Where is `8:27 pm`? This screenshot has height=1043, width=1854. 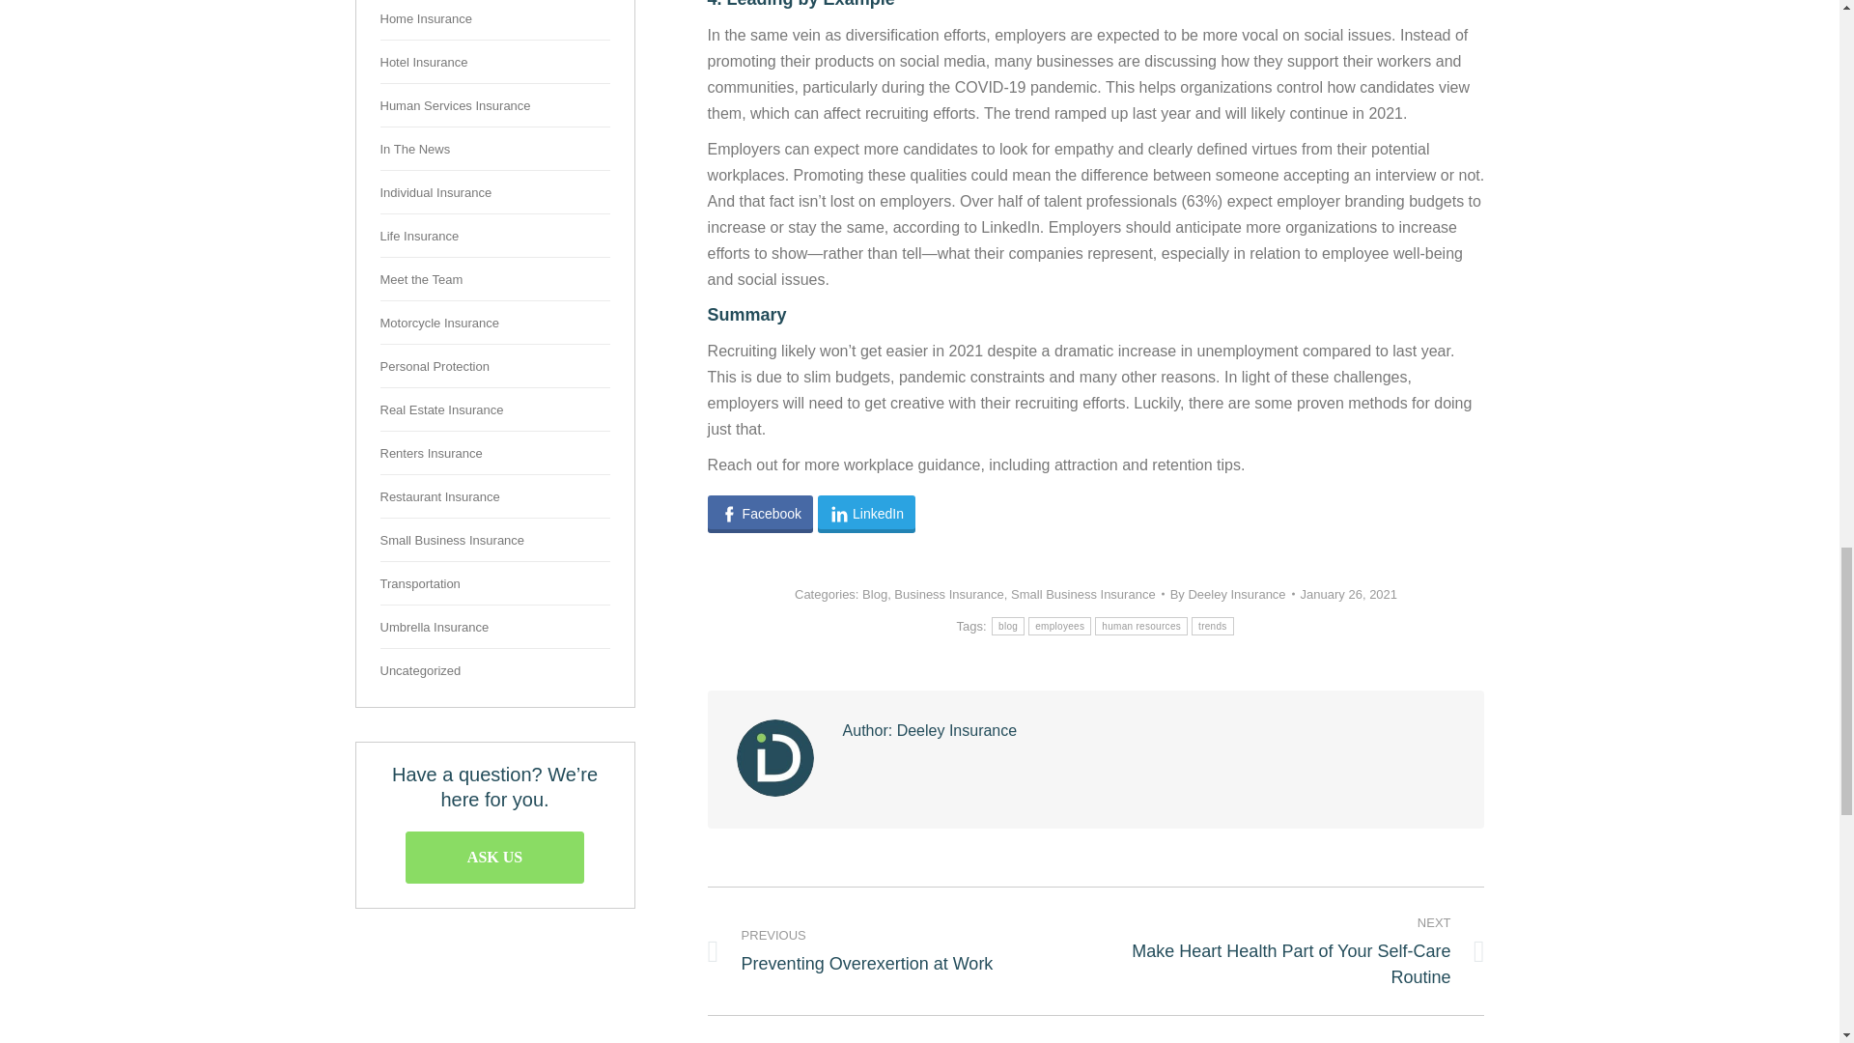 8:27 pm is located at coordinates (1349, 594).